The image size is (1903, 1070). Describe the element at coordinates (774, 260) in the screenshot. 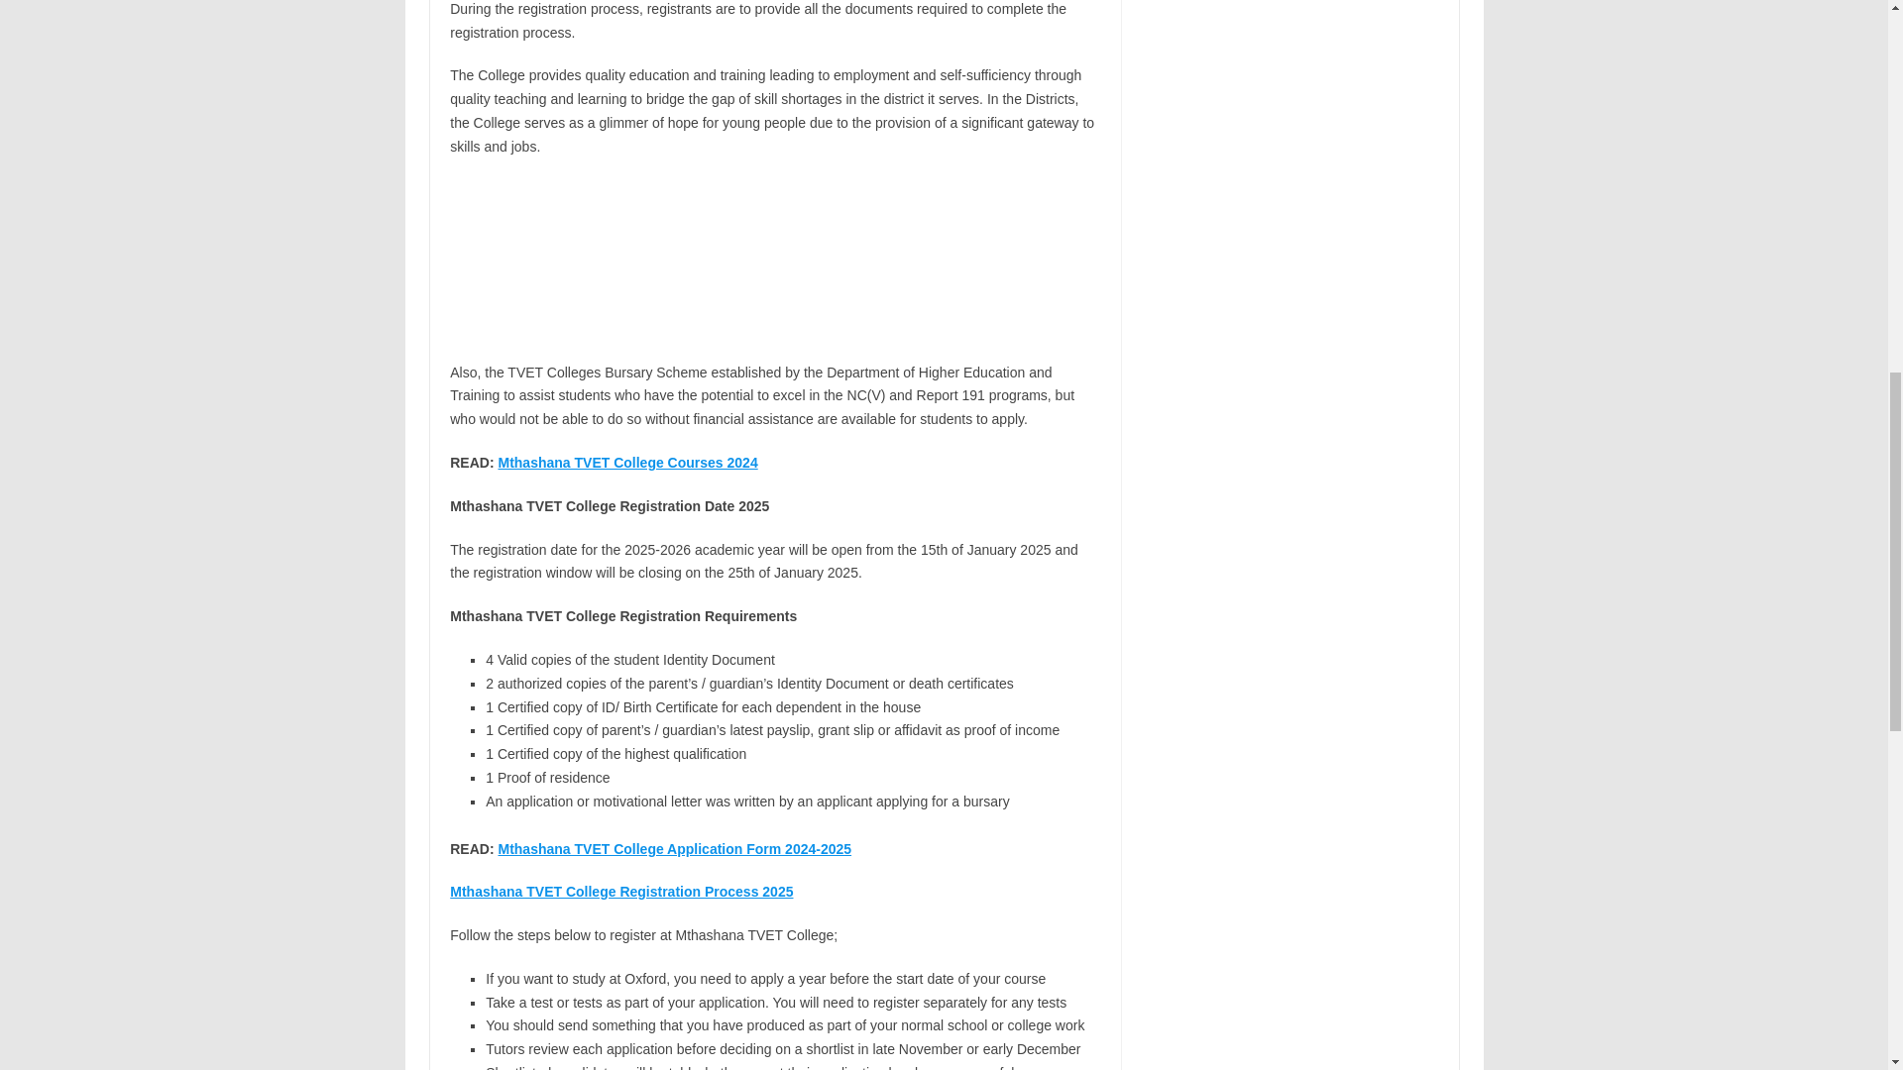

I see `Advertisement` at that location.